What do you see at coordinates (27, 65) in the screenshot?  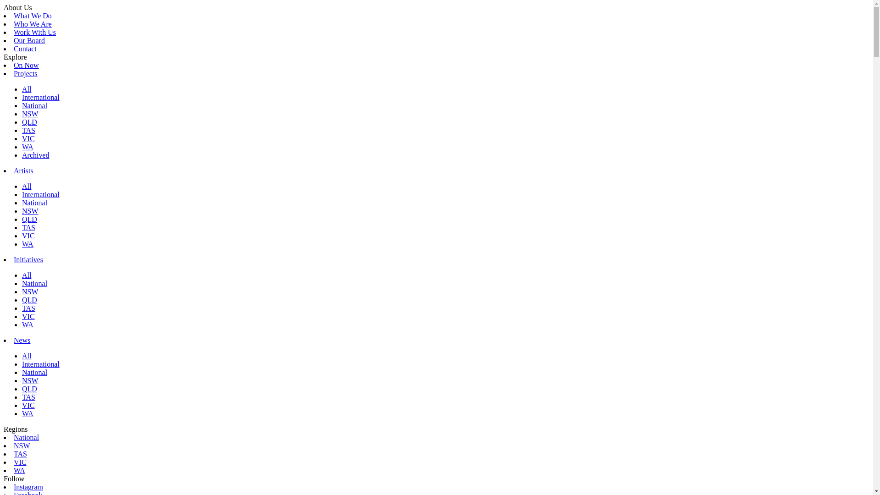 I see `On Now` at bounding box center [27, 65].